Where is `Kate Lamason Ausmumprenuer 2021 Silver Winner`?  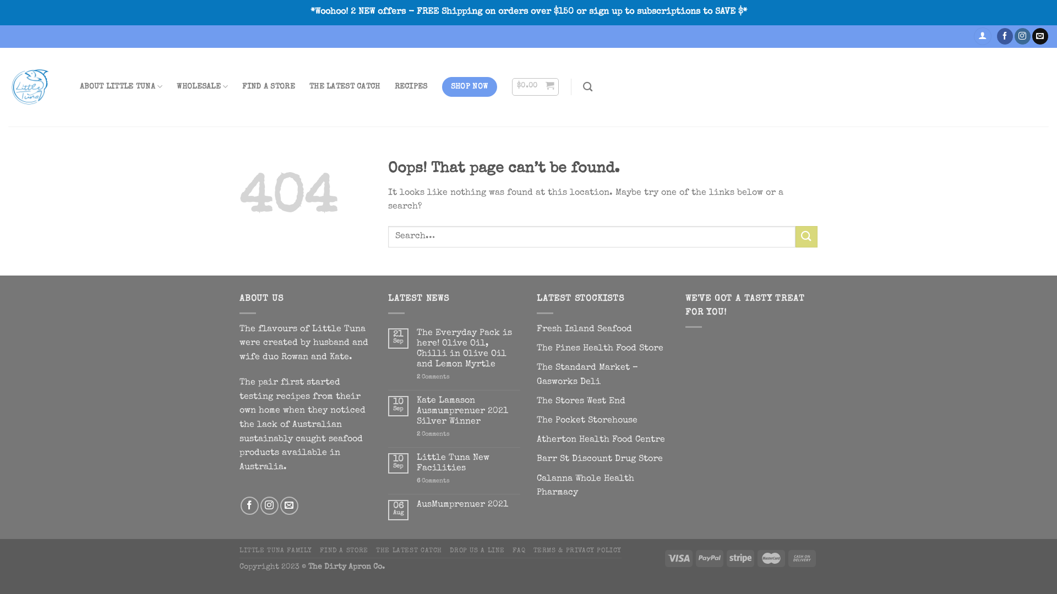 Kate Lamason Ausmumprenuer 2021 Silver Winner is located at coordinates (468, 412).